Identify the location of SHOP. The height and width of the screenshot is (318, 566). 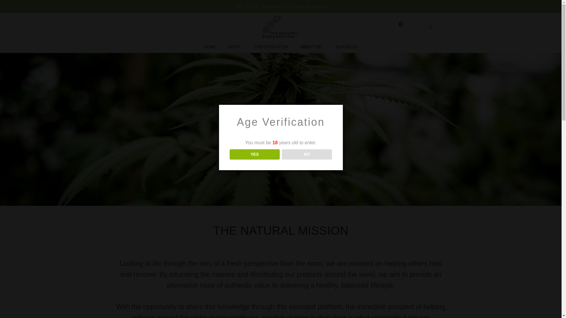
(236, 47).